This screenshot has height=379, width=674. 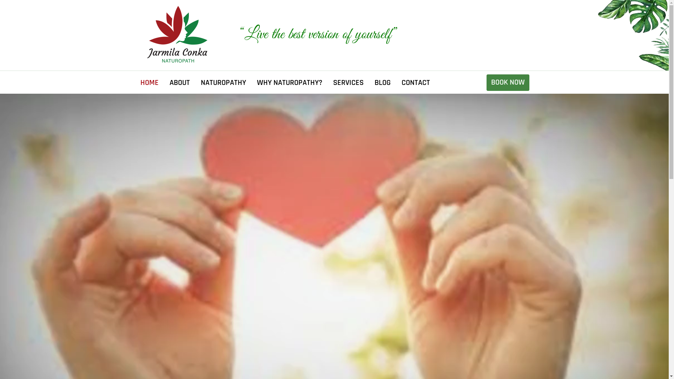 I want to click on WHY NATUROPATHY?, so click(x=290, y=83).